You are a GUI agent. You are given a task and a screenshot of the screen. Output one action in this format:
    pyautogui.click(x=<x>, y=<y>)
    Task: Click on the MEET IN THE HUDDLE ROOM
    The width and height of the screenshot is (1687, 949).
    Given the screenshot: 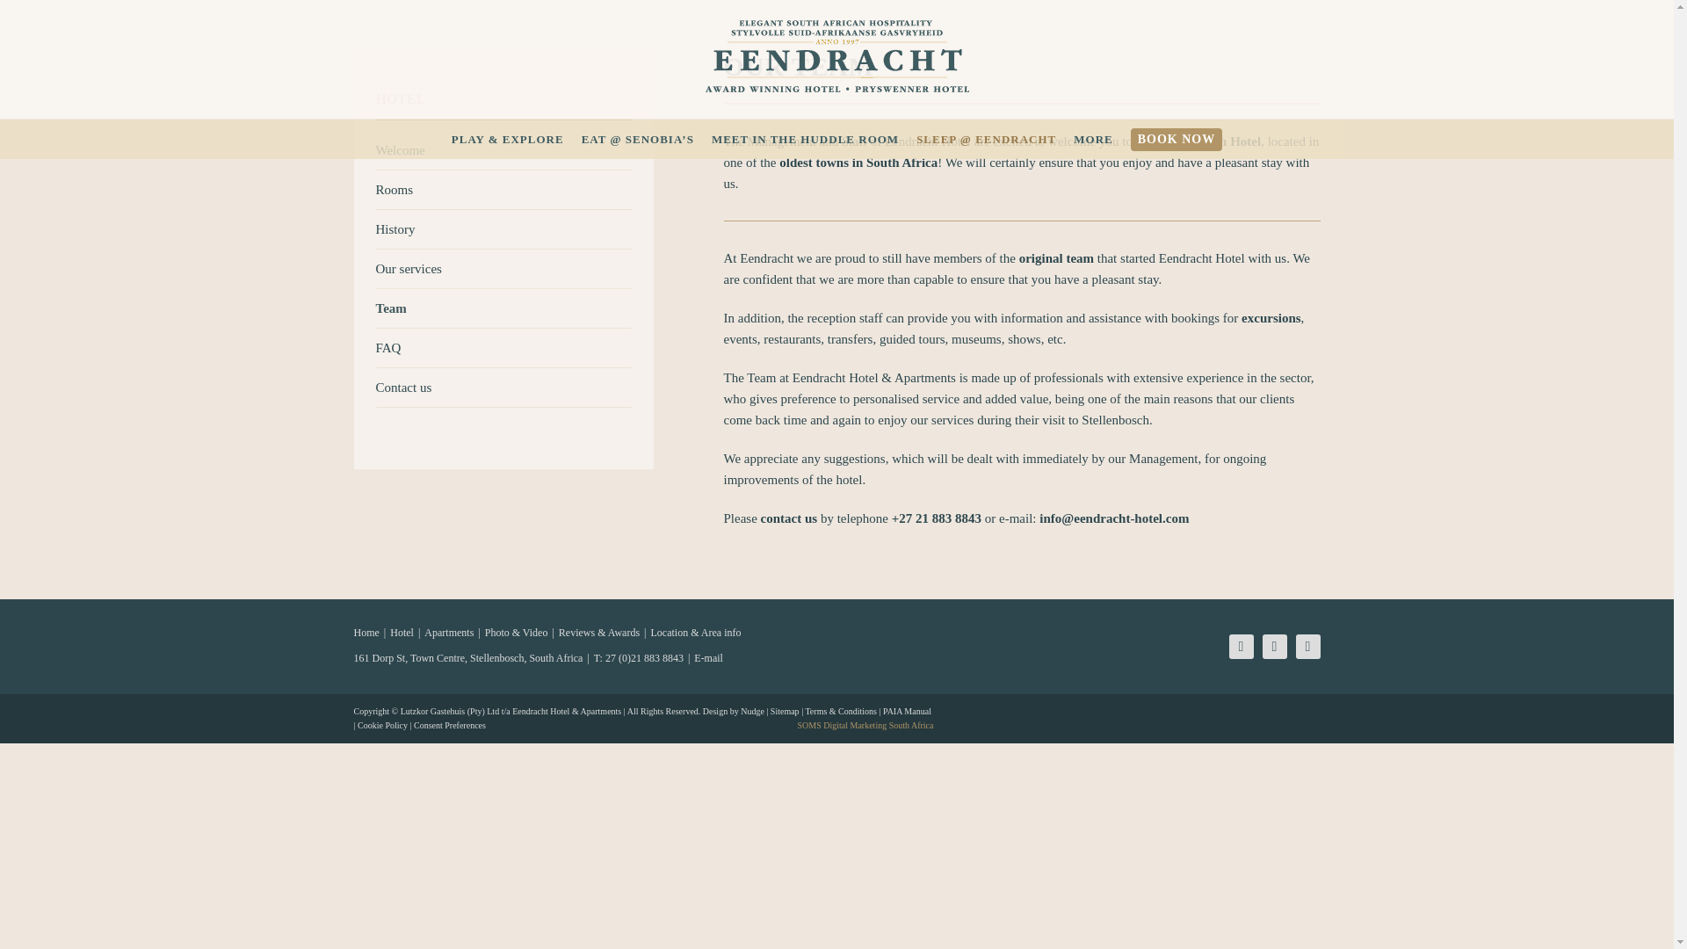 What is the action you would take?
    pyautogui.click(x=805, y=139)
    